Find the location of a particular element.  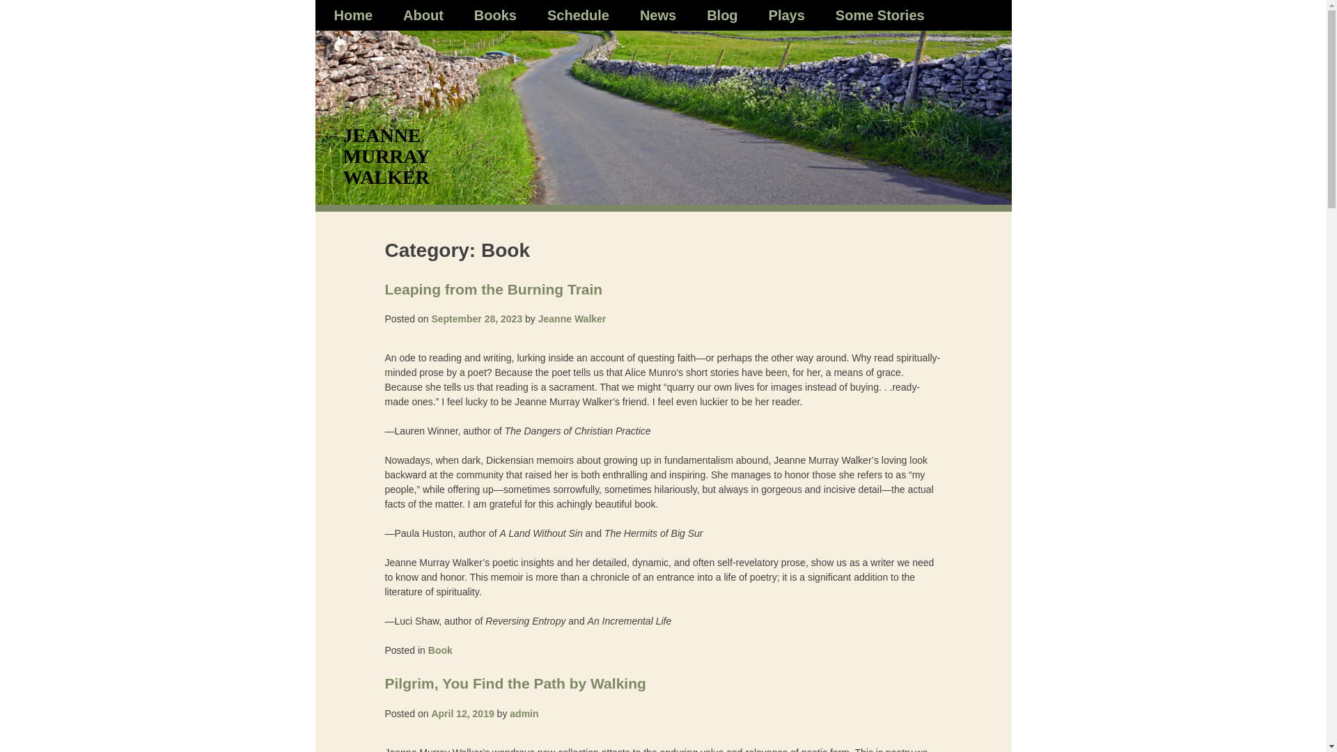

Blog is located at coordinates (722, 15).